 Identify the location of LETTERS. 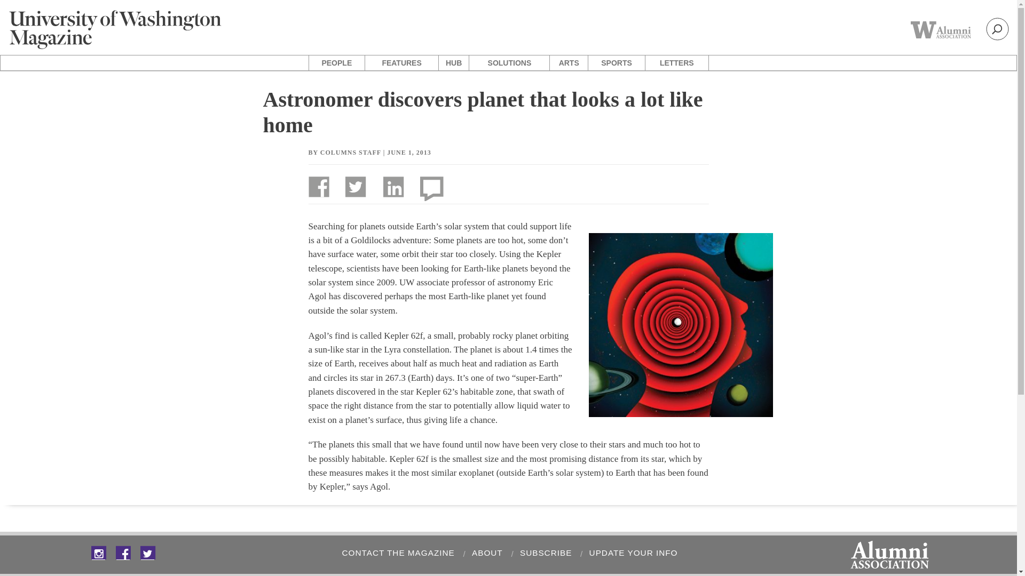
(677, 63).